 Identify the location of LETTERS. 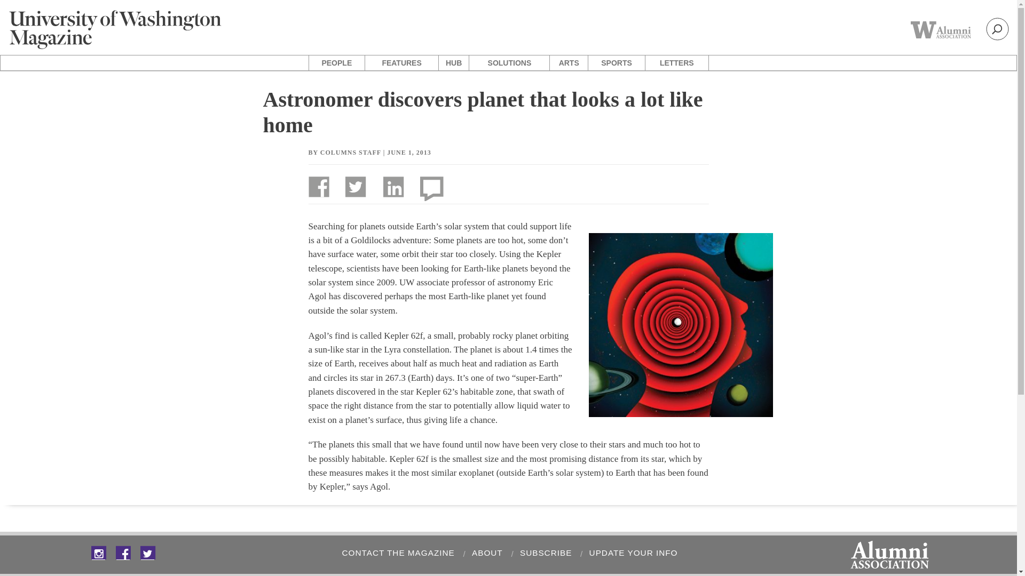
(677, 63).